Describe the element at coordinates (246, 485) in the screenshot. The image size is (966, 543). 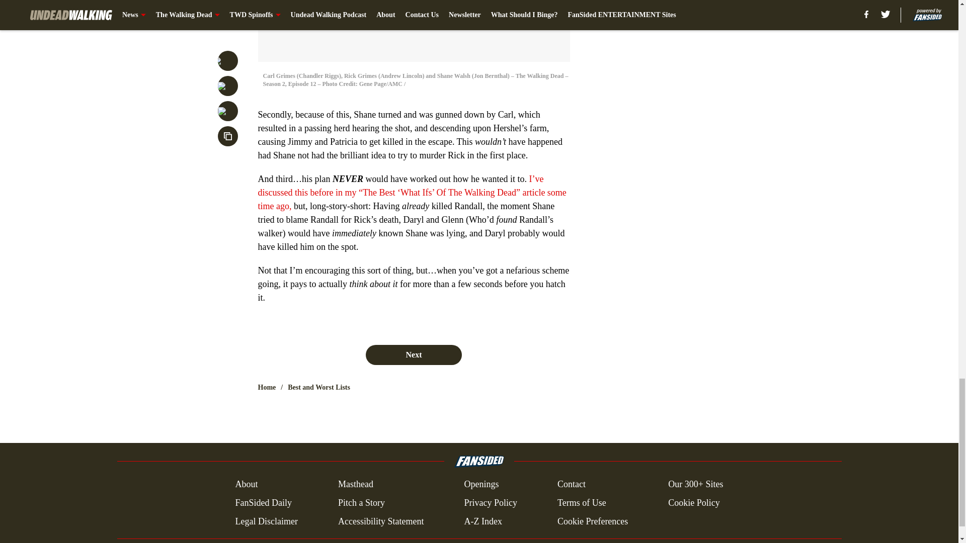
I see `About` at that location.